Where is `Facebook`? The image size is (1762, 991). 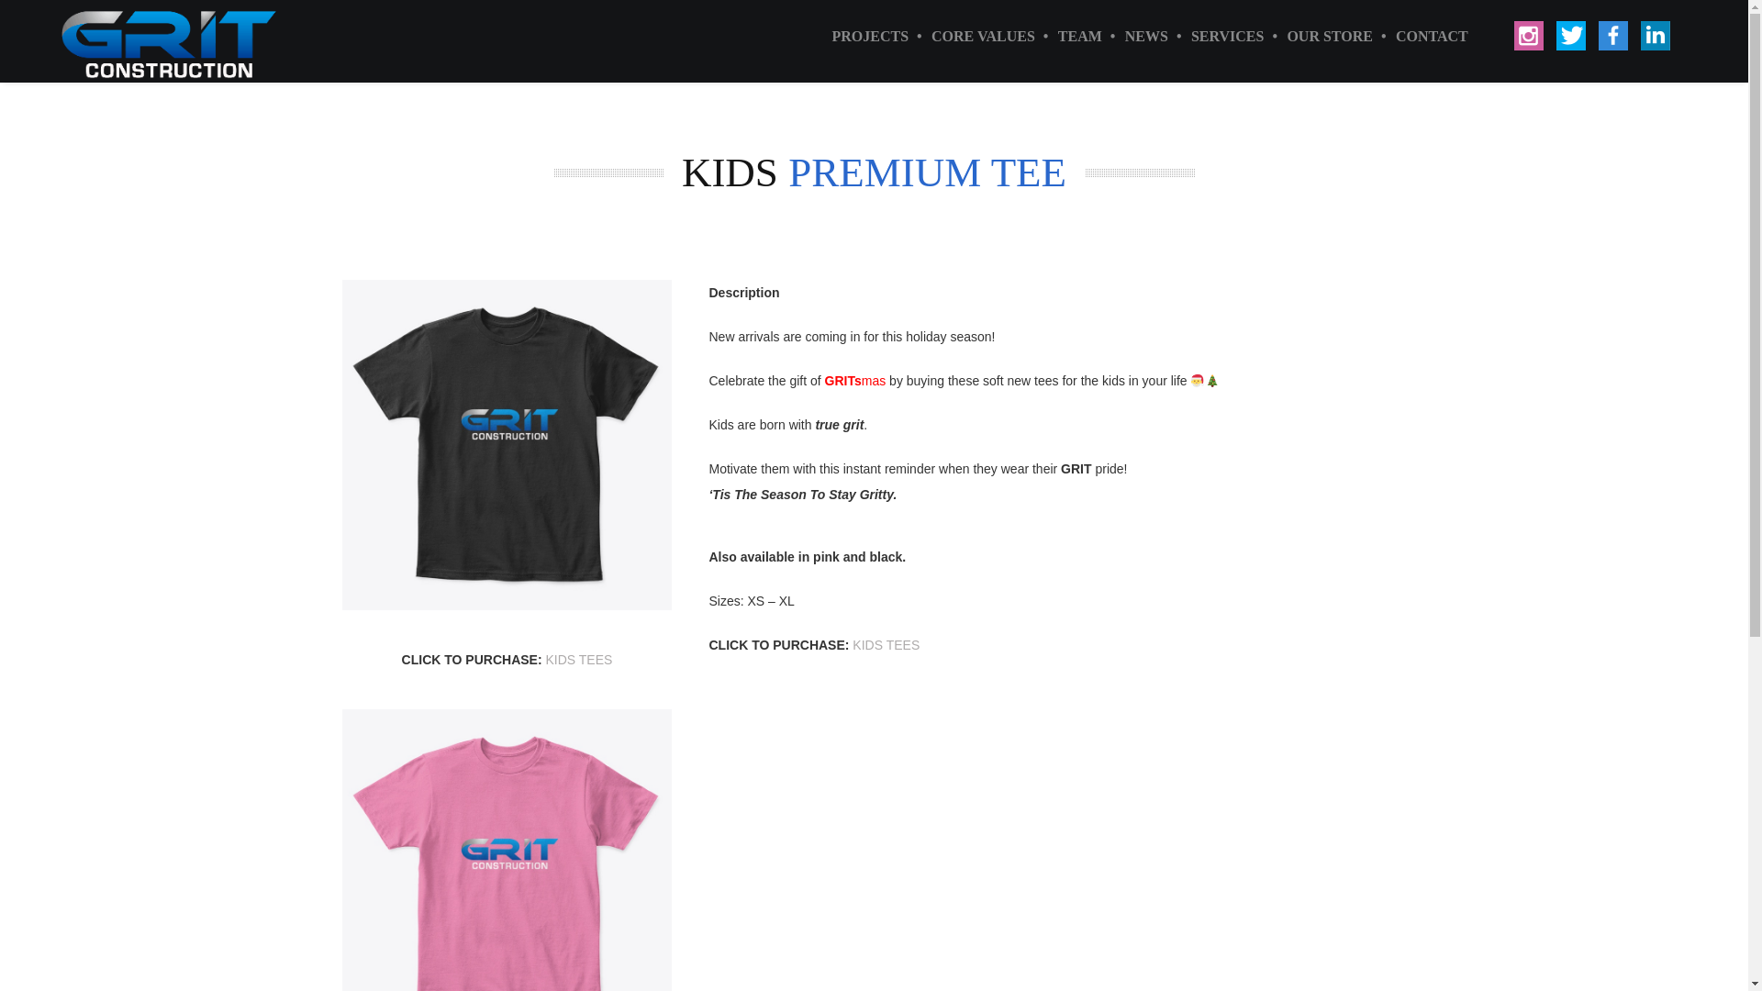 Facebook is located at coordinates (1613, 3).